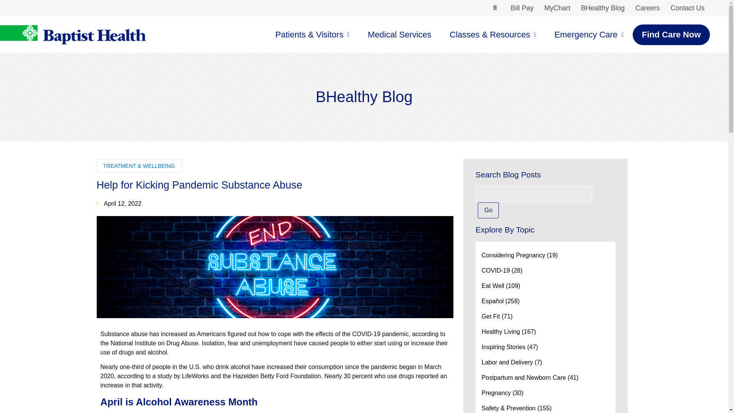  What do you see at coordinates (671, 34) in the screenshot?
I see `Find Care Now` at bounding box center [671, 34].